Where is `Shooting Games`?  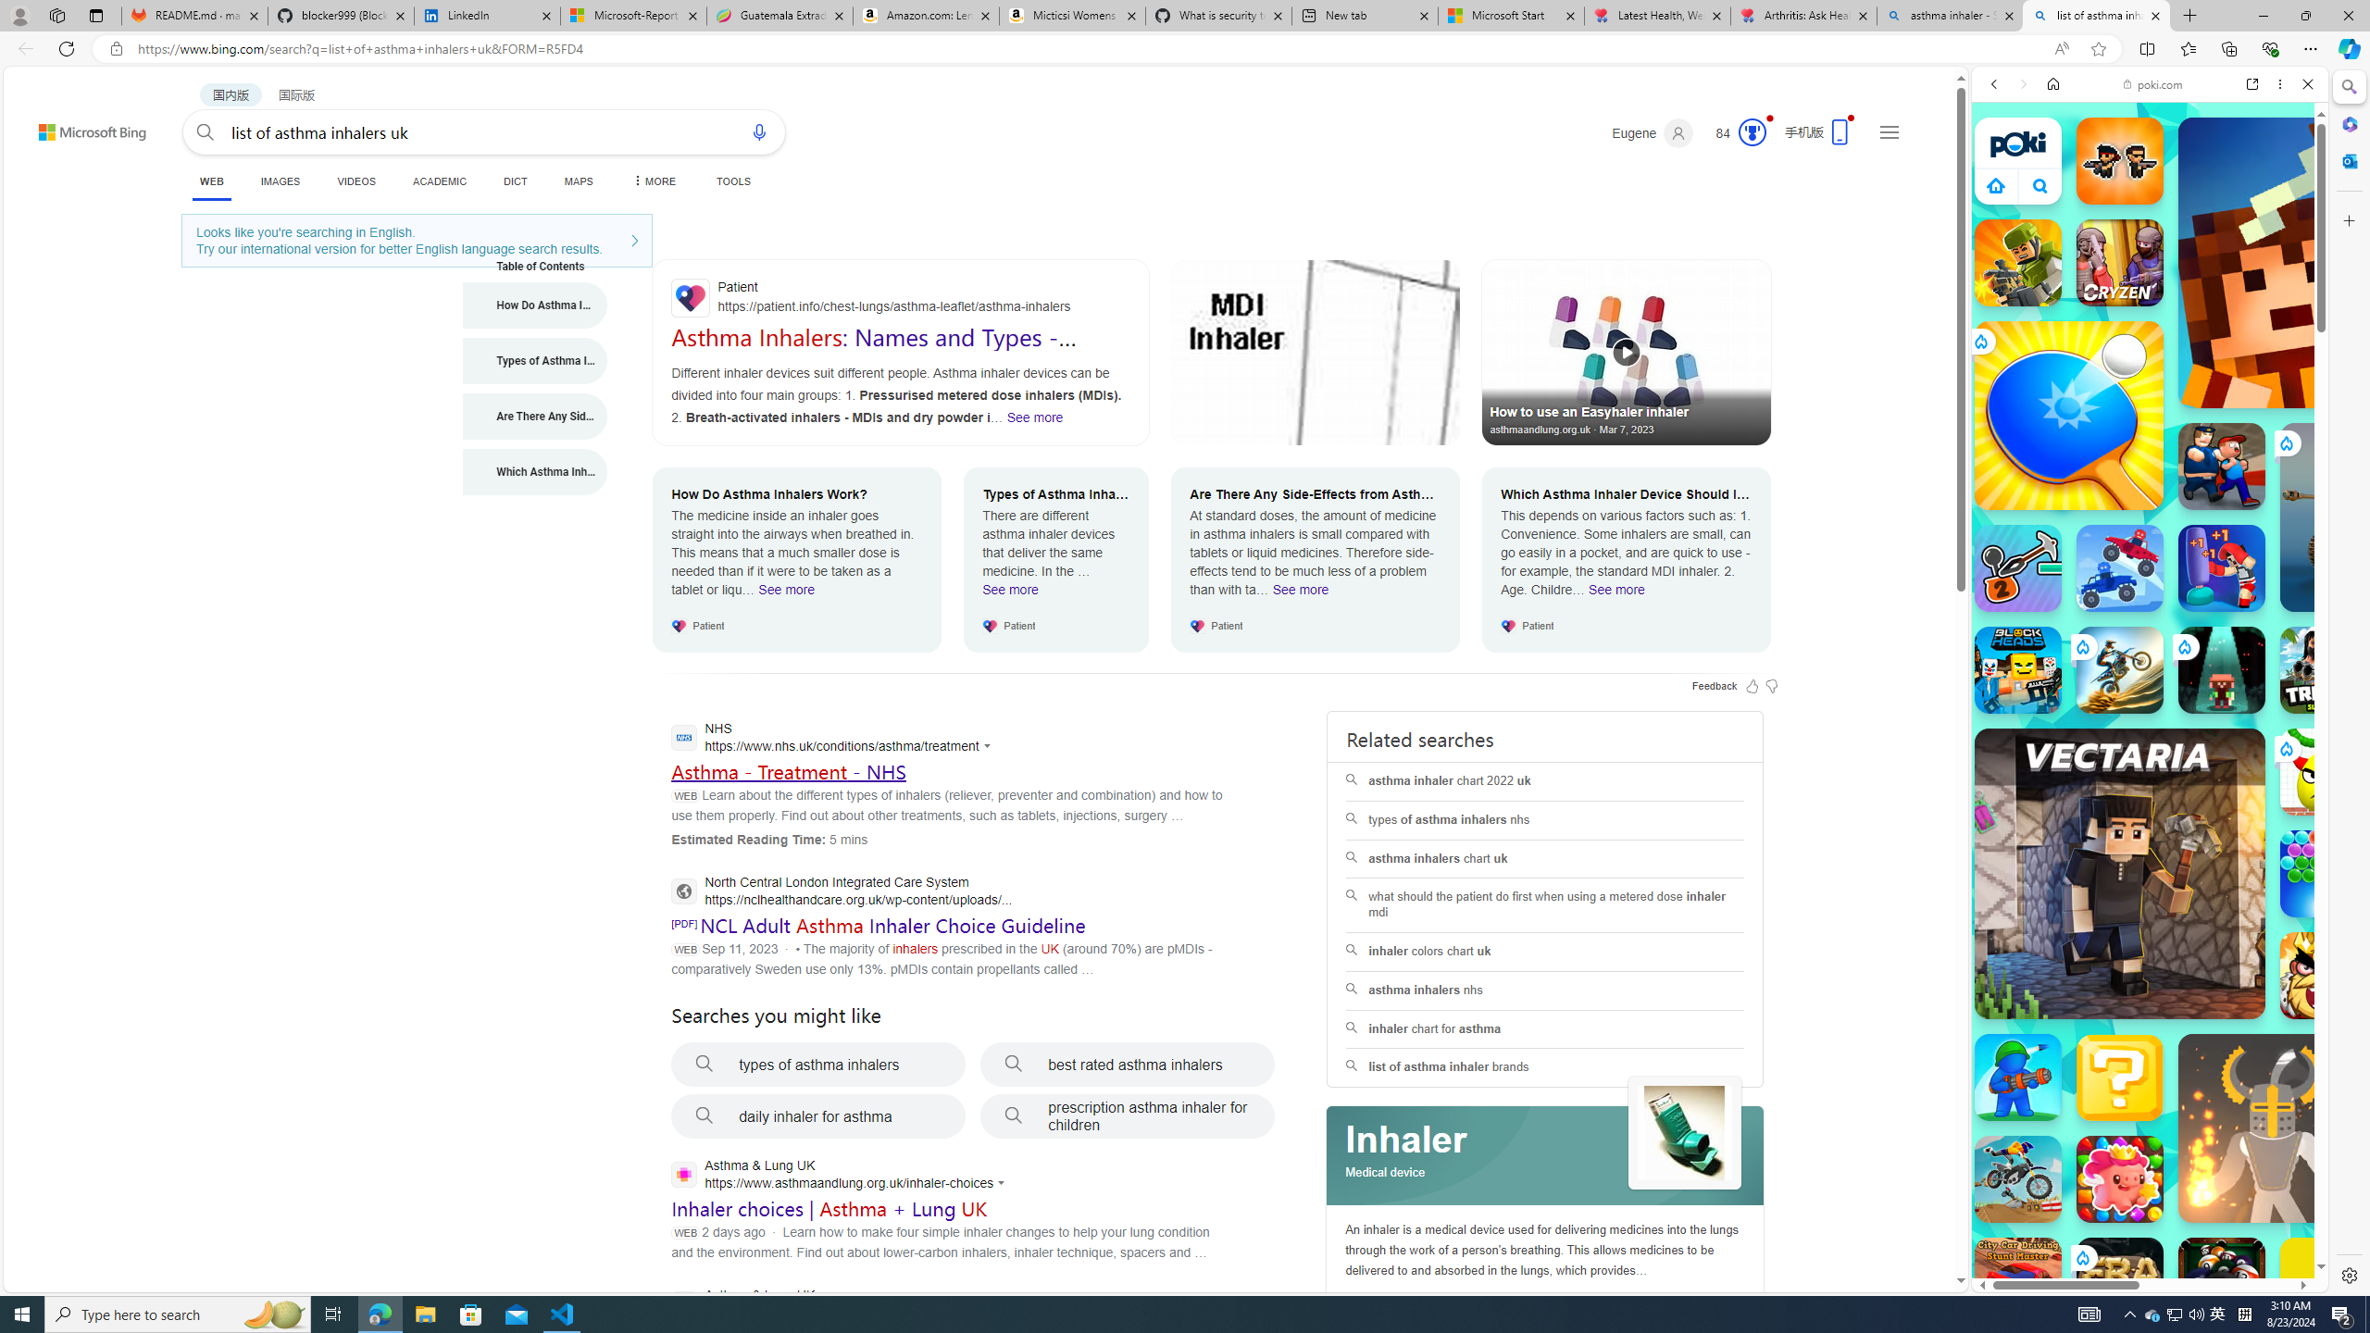 Shooting Games is located at coordinates (2150, 481).